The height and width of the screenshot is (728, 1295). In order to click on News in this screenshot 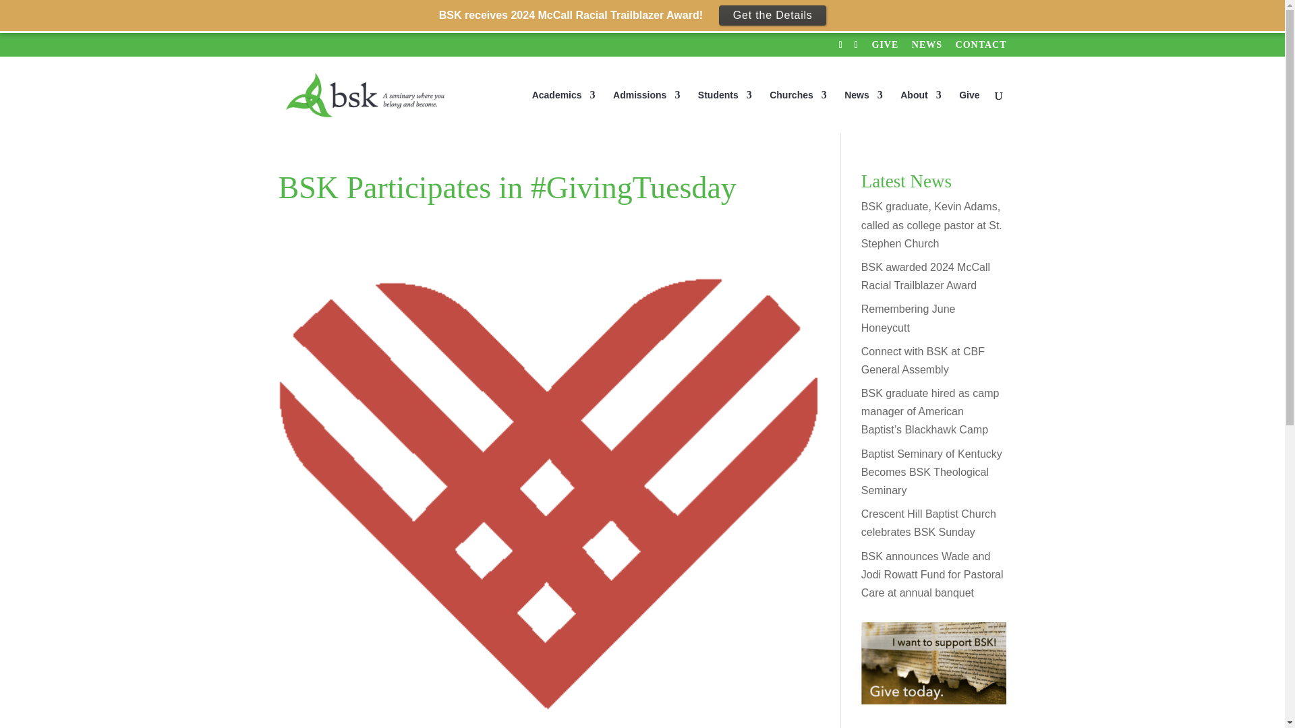, I will do `click(863, 111)`.